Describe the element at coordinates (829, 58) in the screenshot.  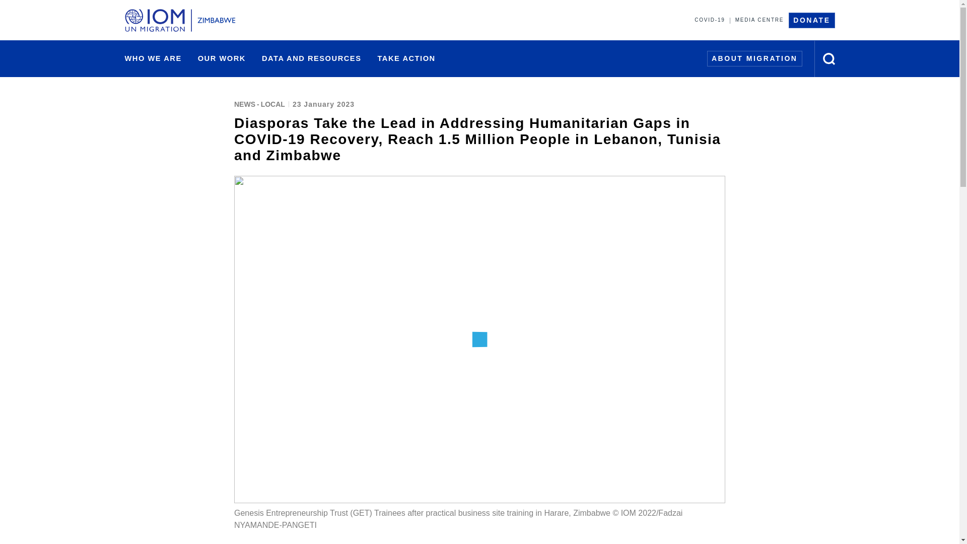
I see `Click here to Search our website` at that location.